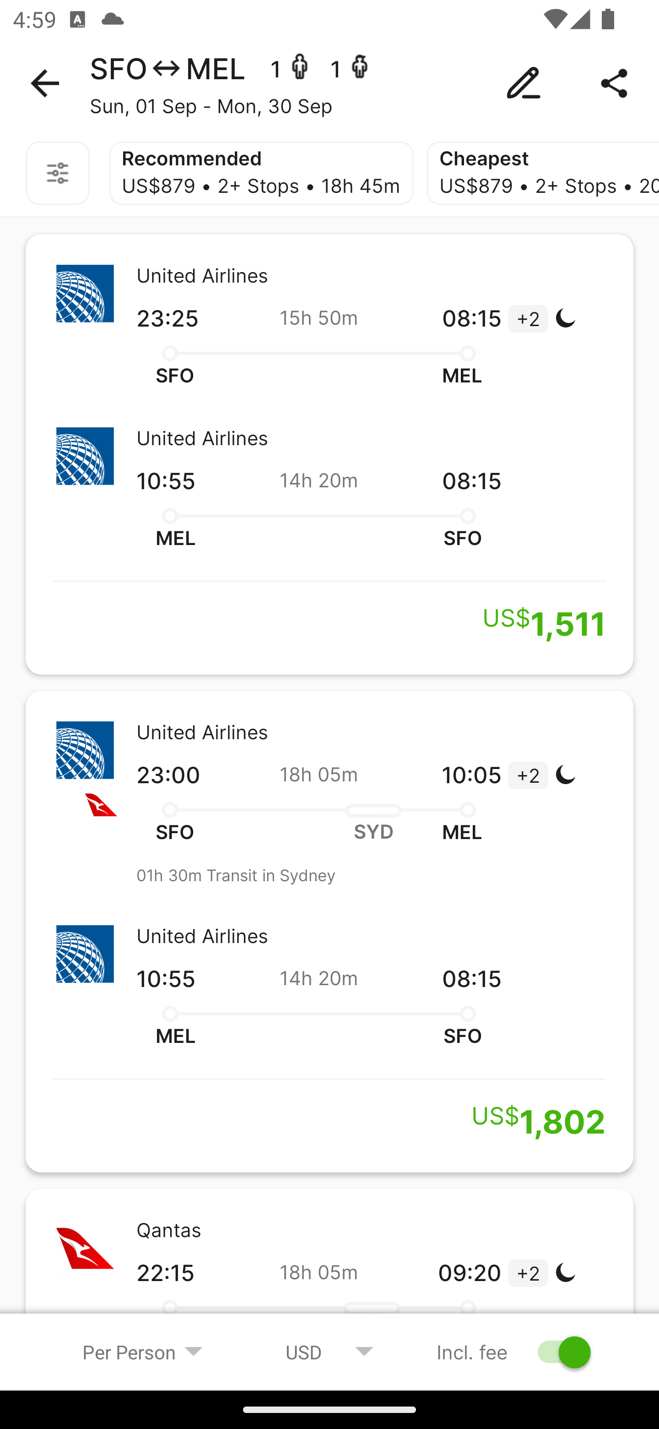  I want to click on Per Person, so click(143, 1352).